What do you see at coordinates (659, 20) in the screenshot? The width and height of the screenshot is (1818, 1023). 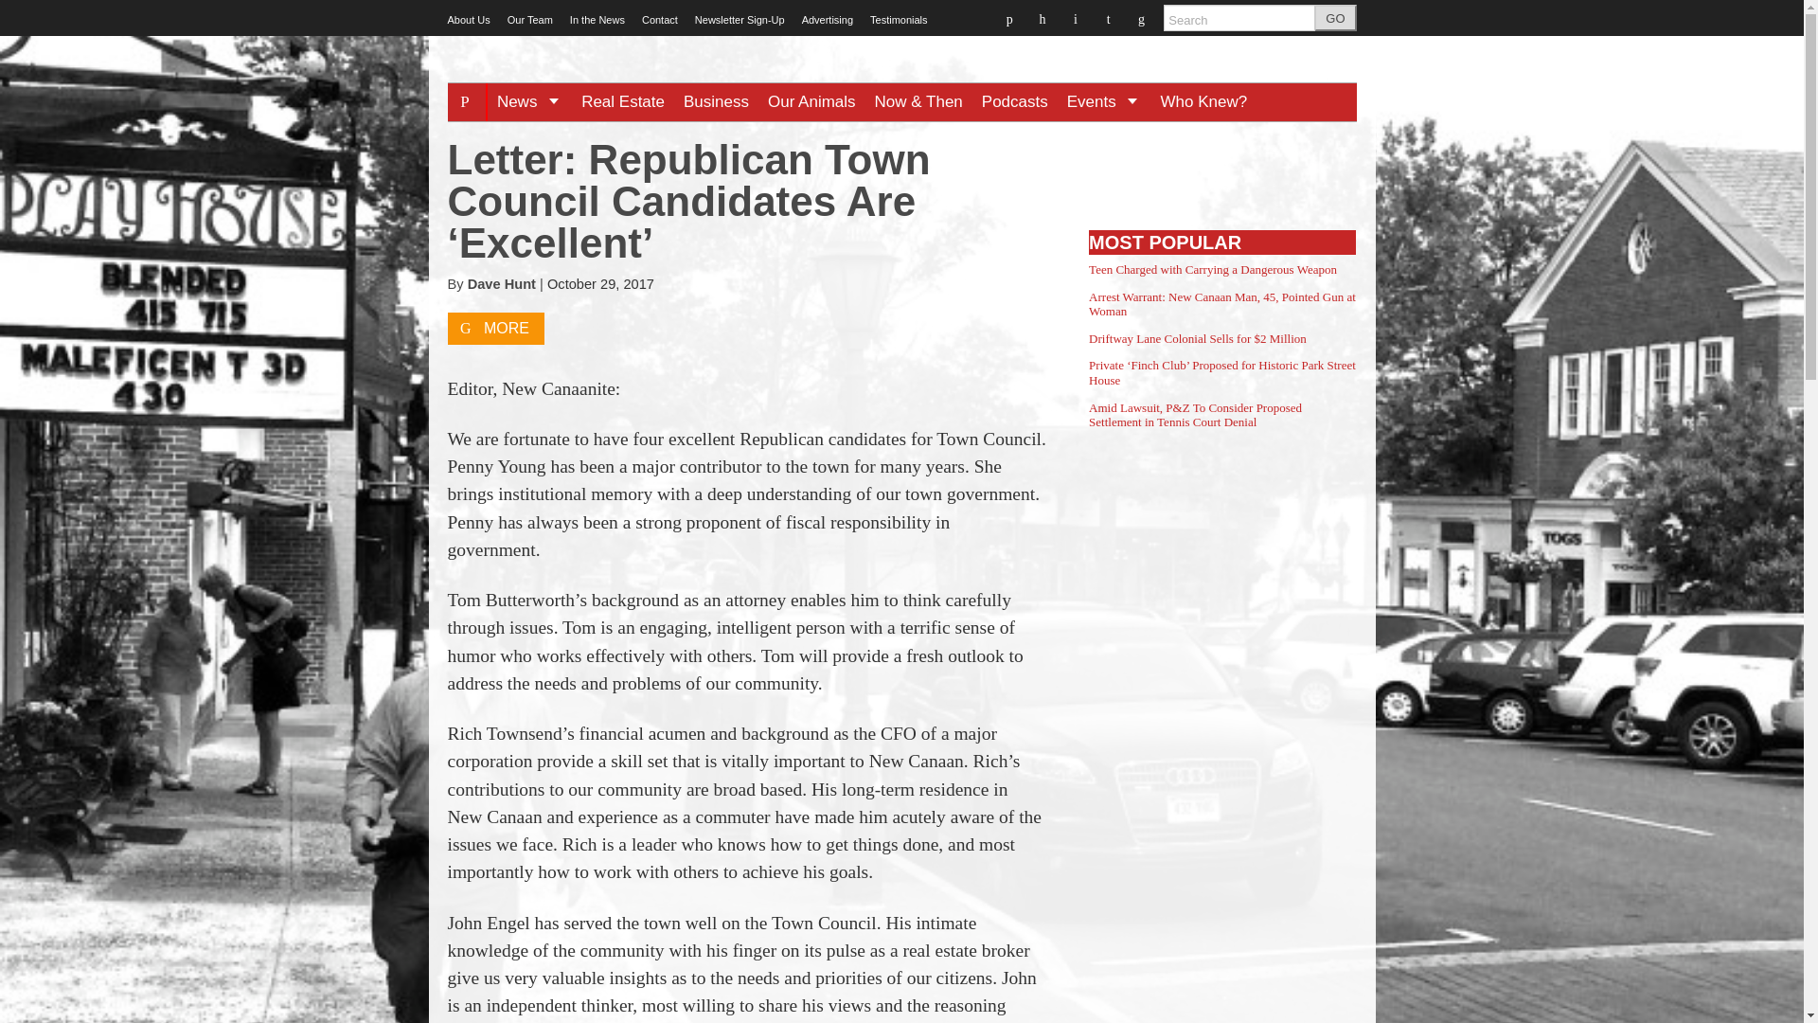 I see `Contact` at bounding box center [659, 20].